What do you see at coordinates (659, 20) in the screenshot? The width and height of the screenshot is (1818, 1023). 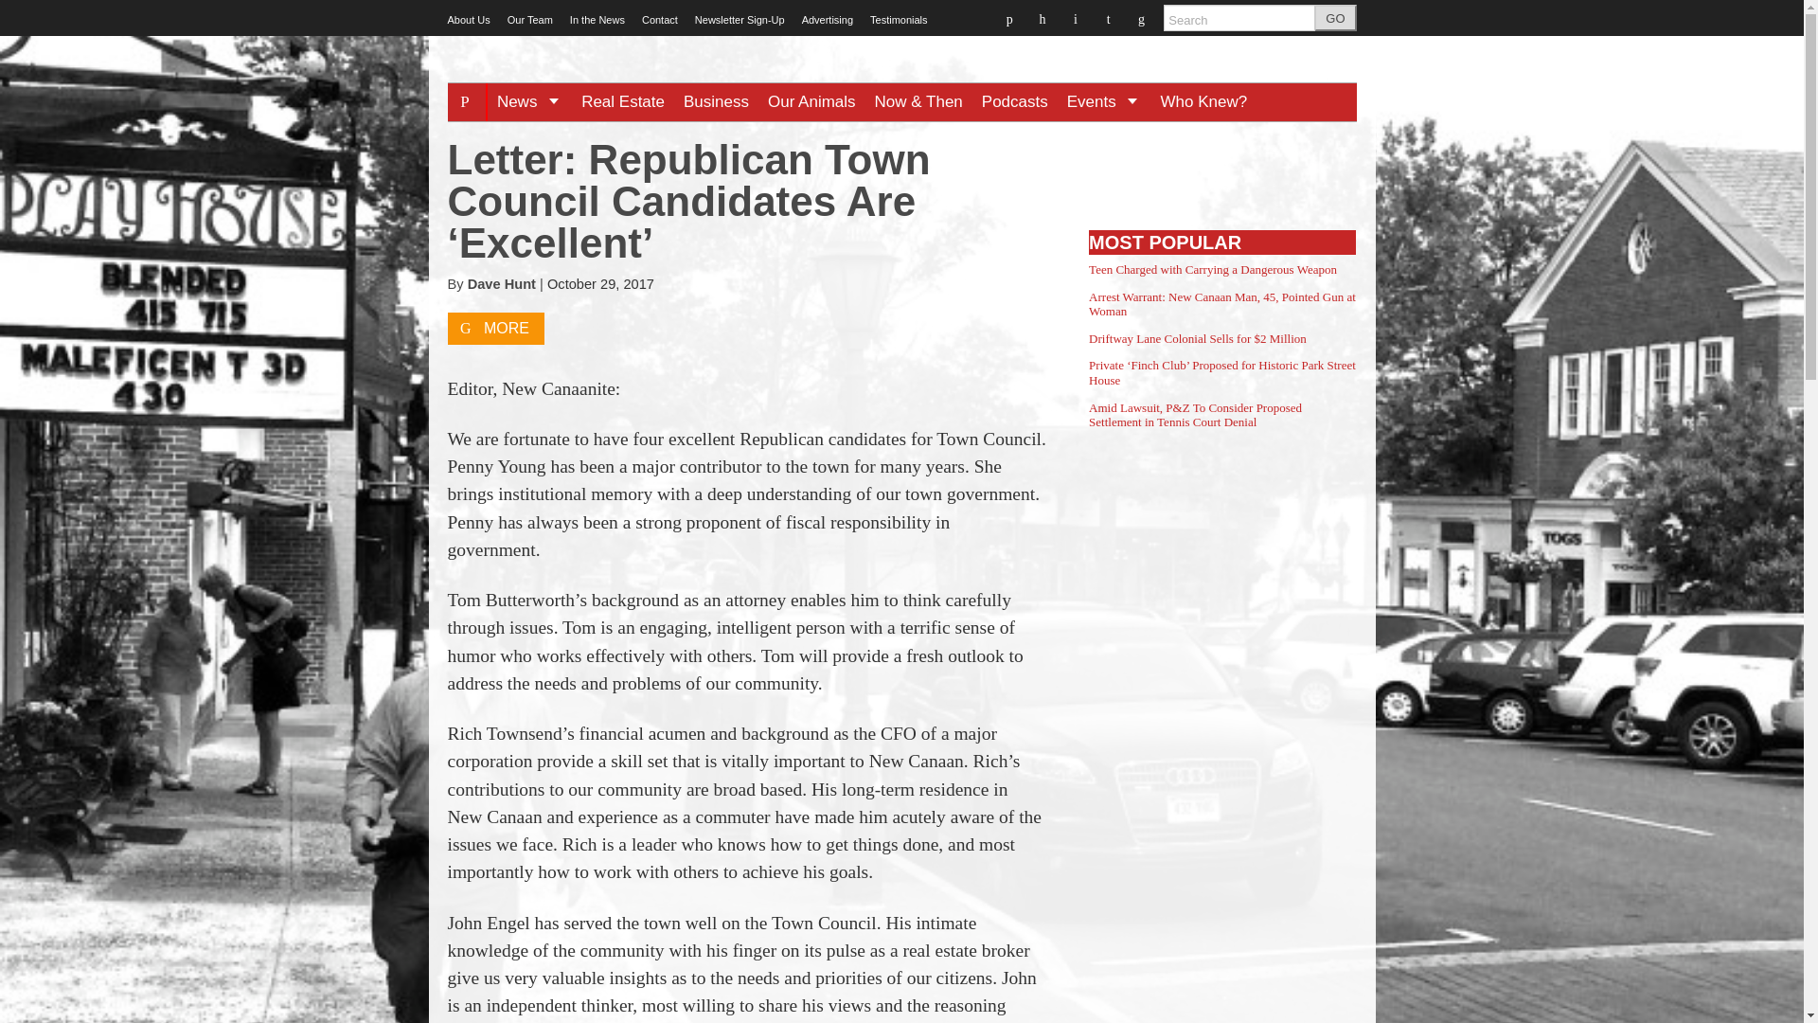 I see `Contact` at bounding box center [659, 20].